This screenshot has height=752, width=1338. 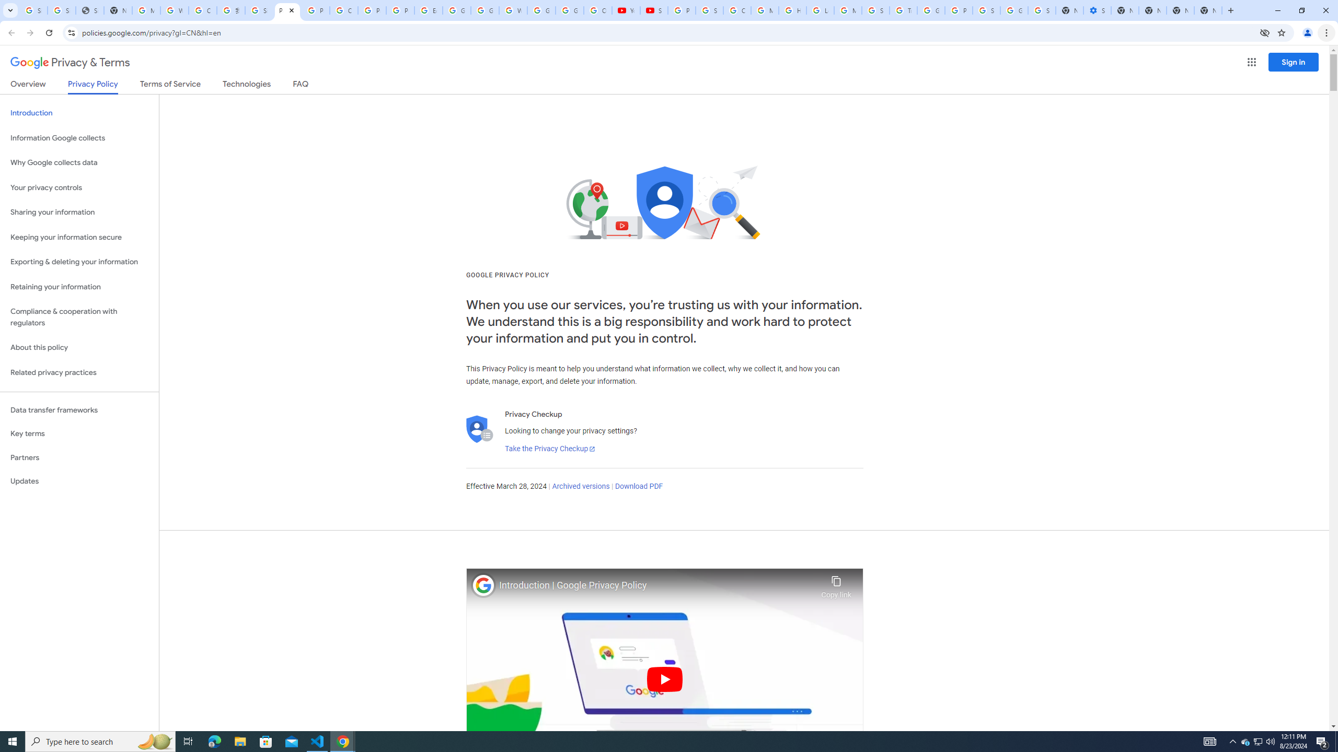 I want to click on Related privacy practices, so click(x=79, y=372).